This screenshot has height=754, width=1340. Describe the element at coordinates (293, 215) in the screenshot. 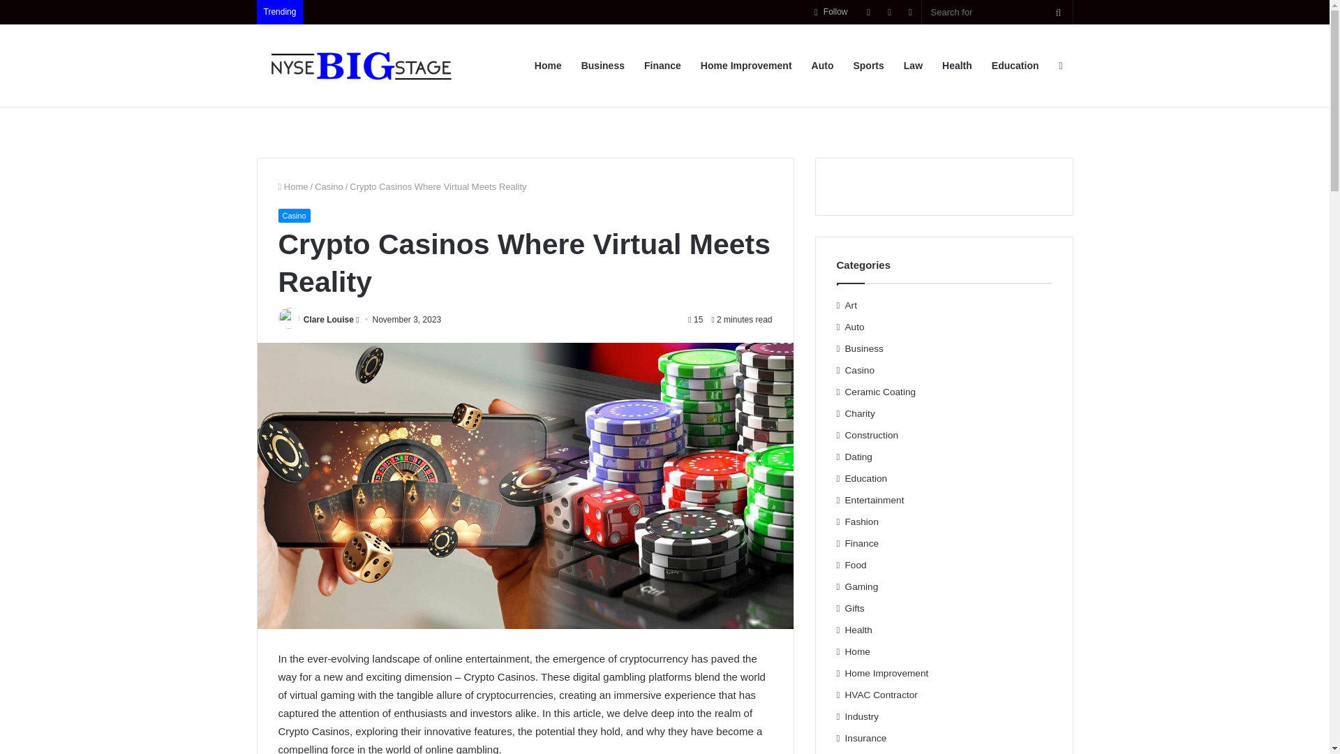

I see `Casino` at that location.